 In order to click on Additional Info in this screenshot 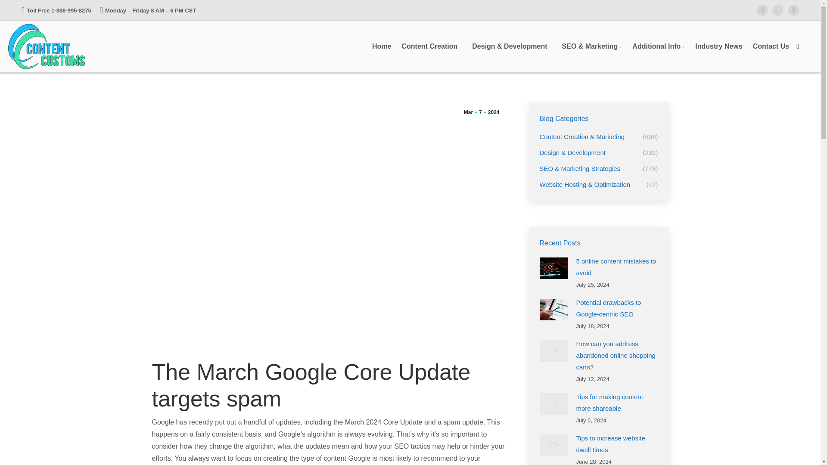, I will do `click(658, 46)`.